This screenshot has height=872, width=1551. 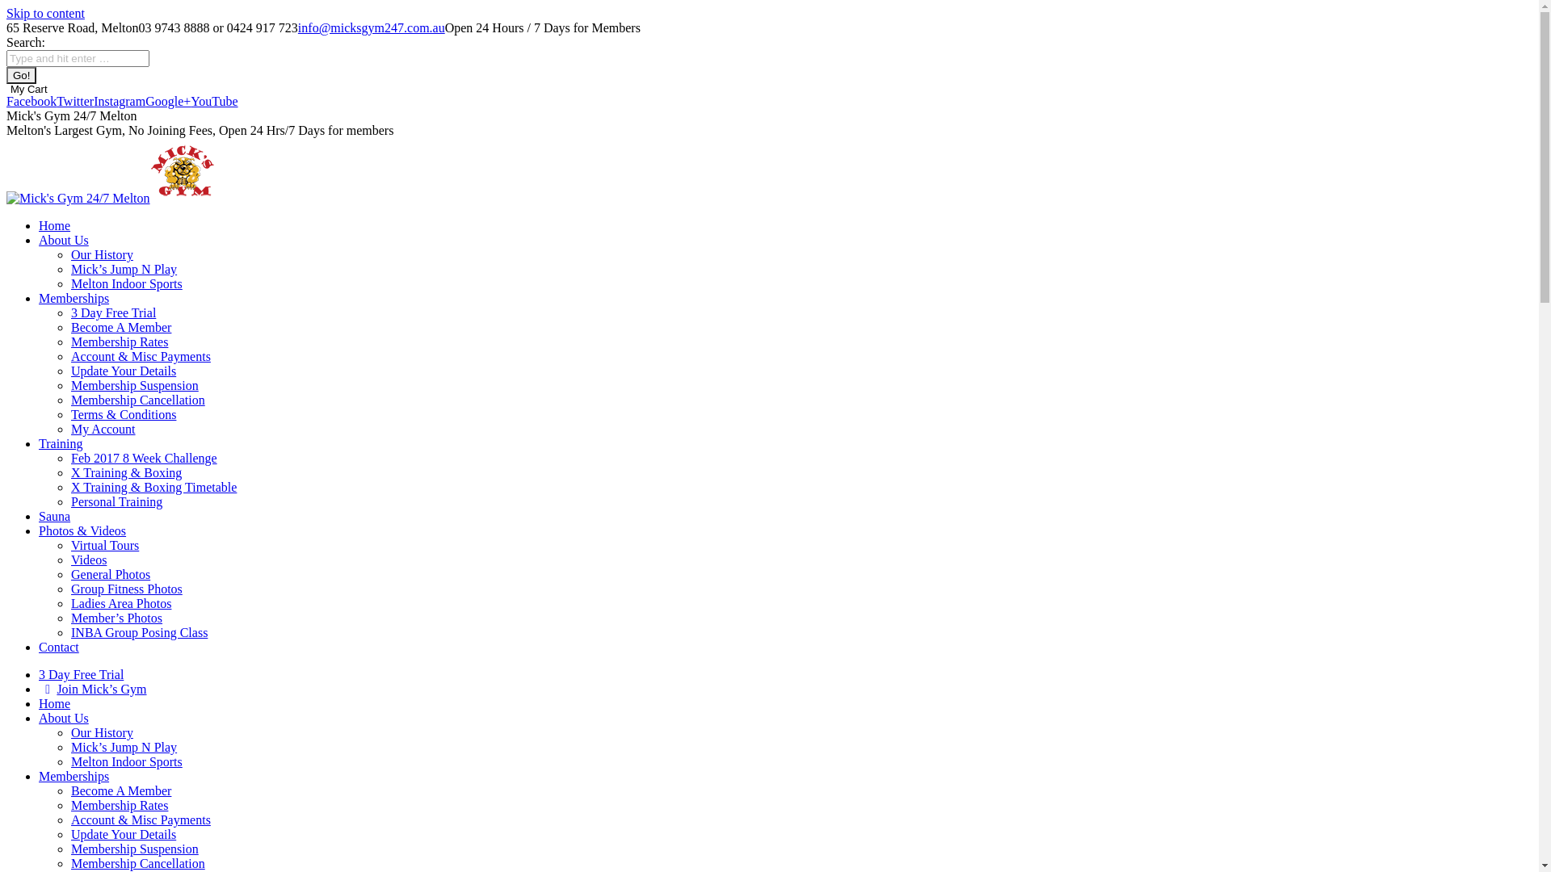 What do you see at coordinates (139, 633) in the screenshot?
I see `INBA Group Posing Class` at bounding box center [139, 633].